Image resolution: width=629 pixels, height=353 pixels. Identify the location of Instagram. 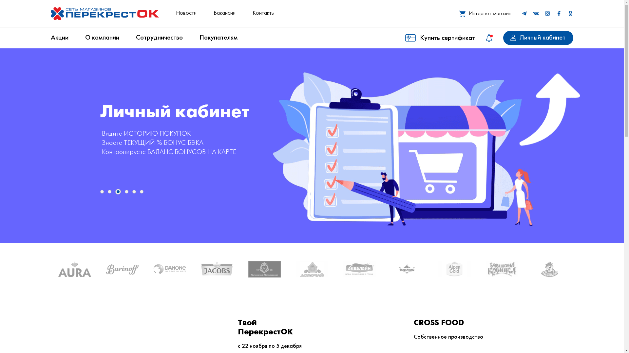
(547, 14).